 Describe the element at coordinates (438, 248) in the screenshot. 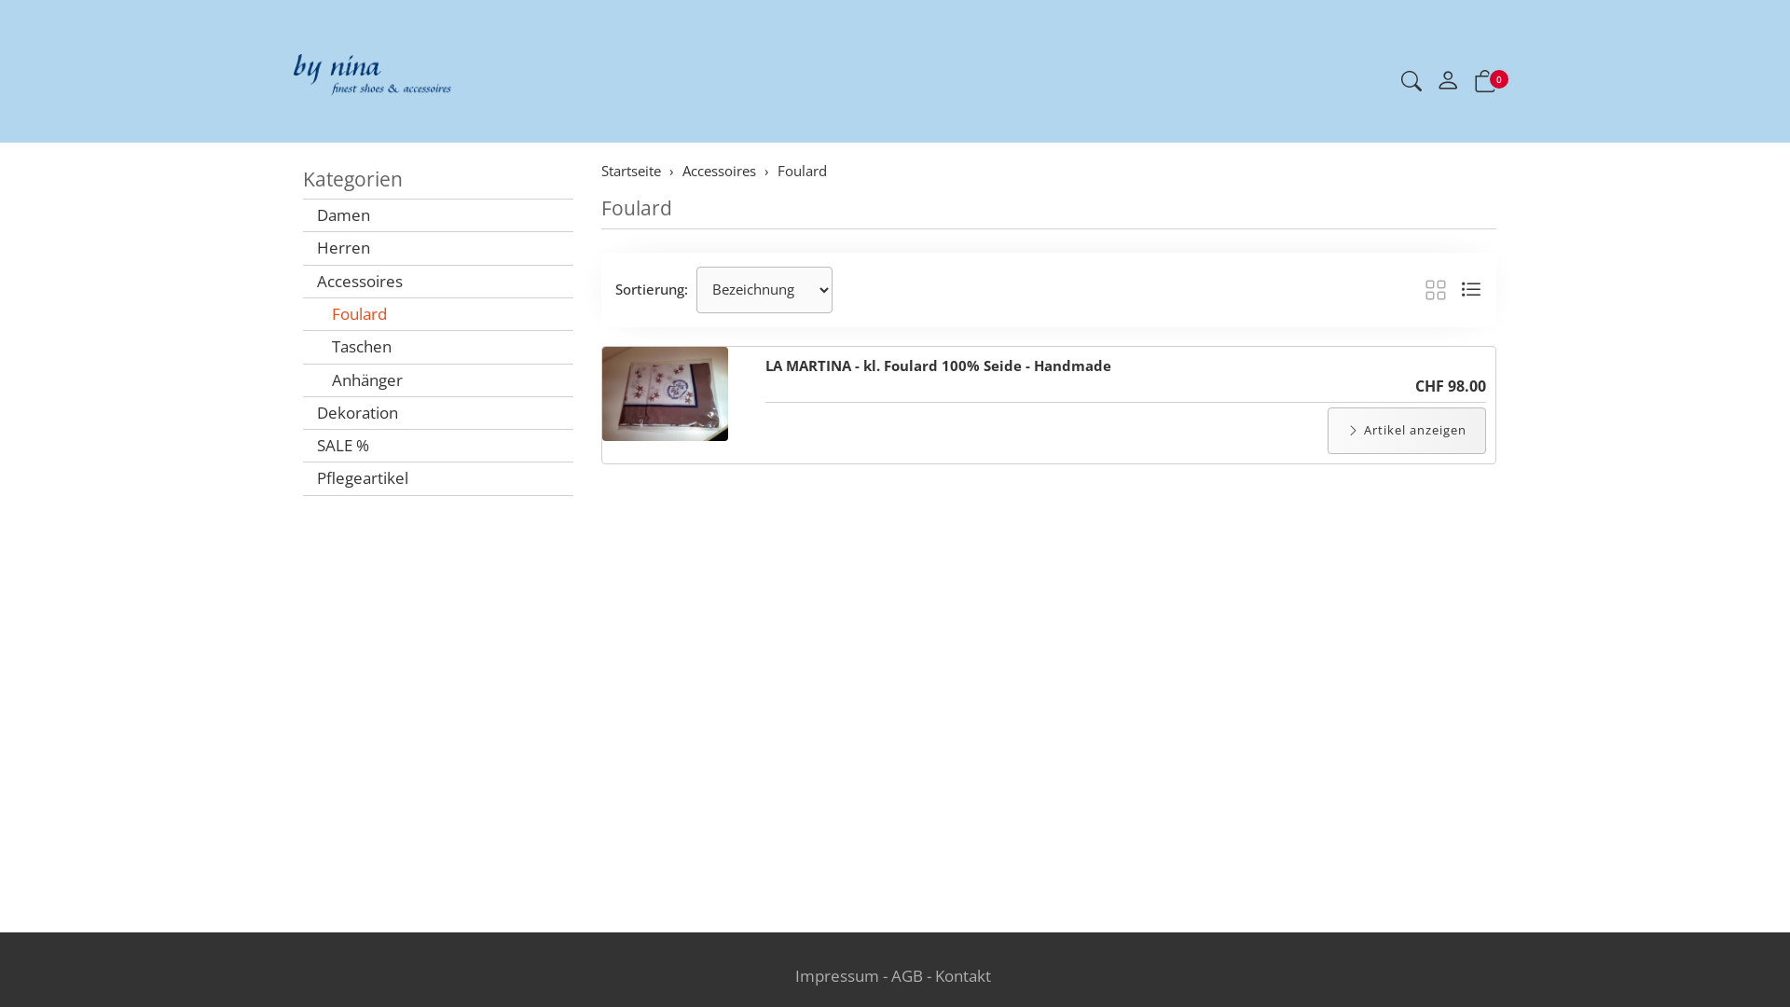

I see `Herren` at that location.